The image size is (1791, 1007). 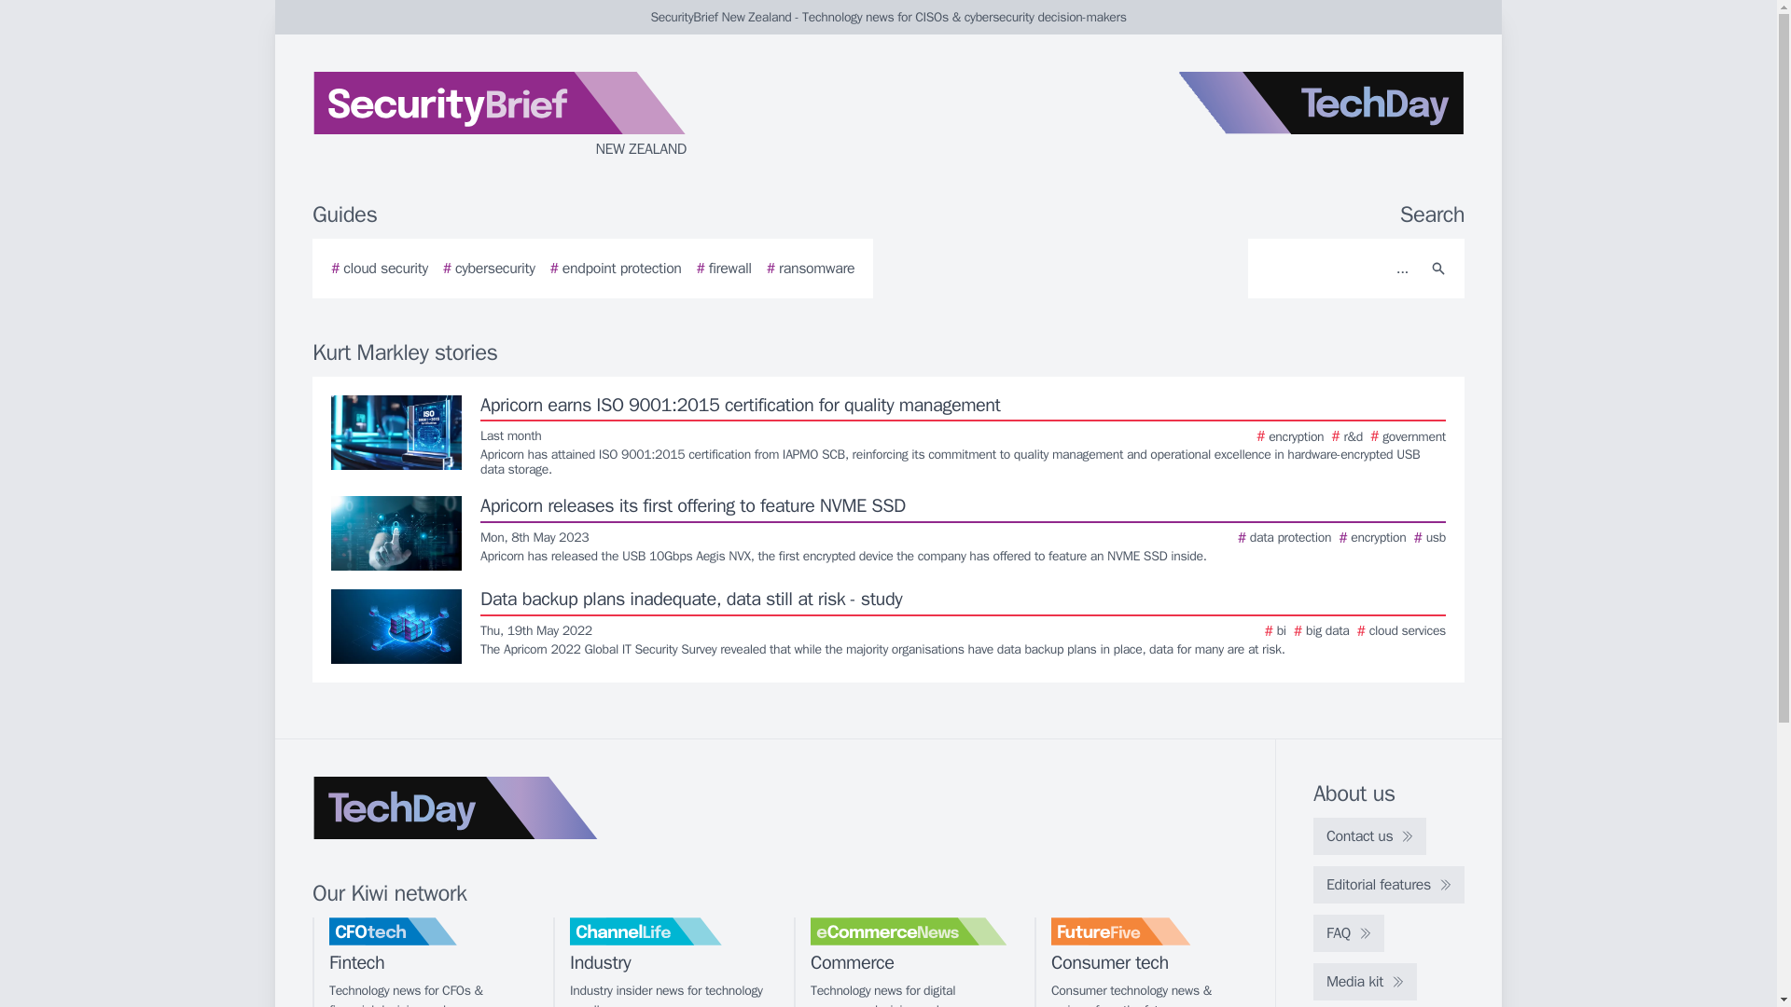 What do you see at coordinates (1349, 932) in the screenshot?
I see `FAQ` at bounding box center [1349, 932].